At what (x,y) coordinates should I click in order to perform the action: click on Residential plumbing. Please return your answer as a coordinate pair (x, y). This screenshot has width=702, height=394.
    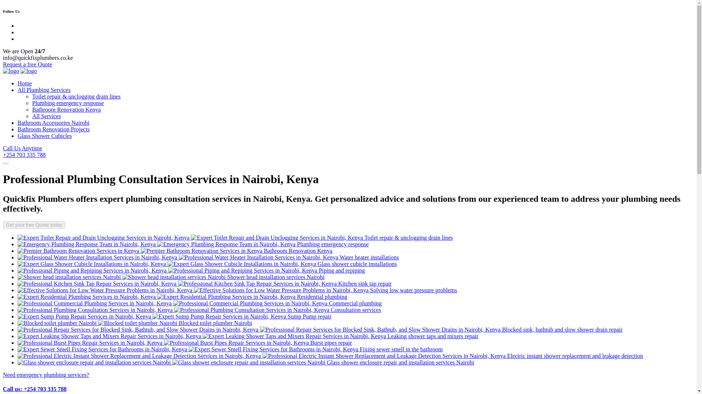
    Looking at the image, I should click on (182, 296).